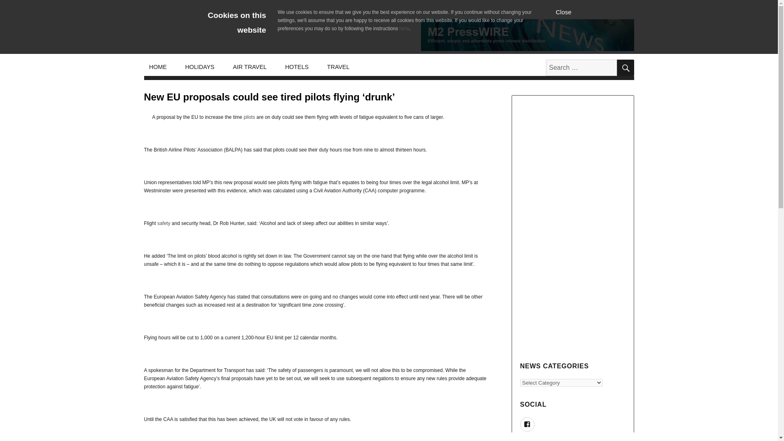  What do you see at coordinates (563, 11) in the screenshot?
I see `Close` at bounding box center [563, 11].